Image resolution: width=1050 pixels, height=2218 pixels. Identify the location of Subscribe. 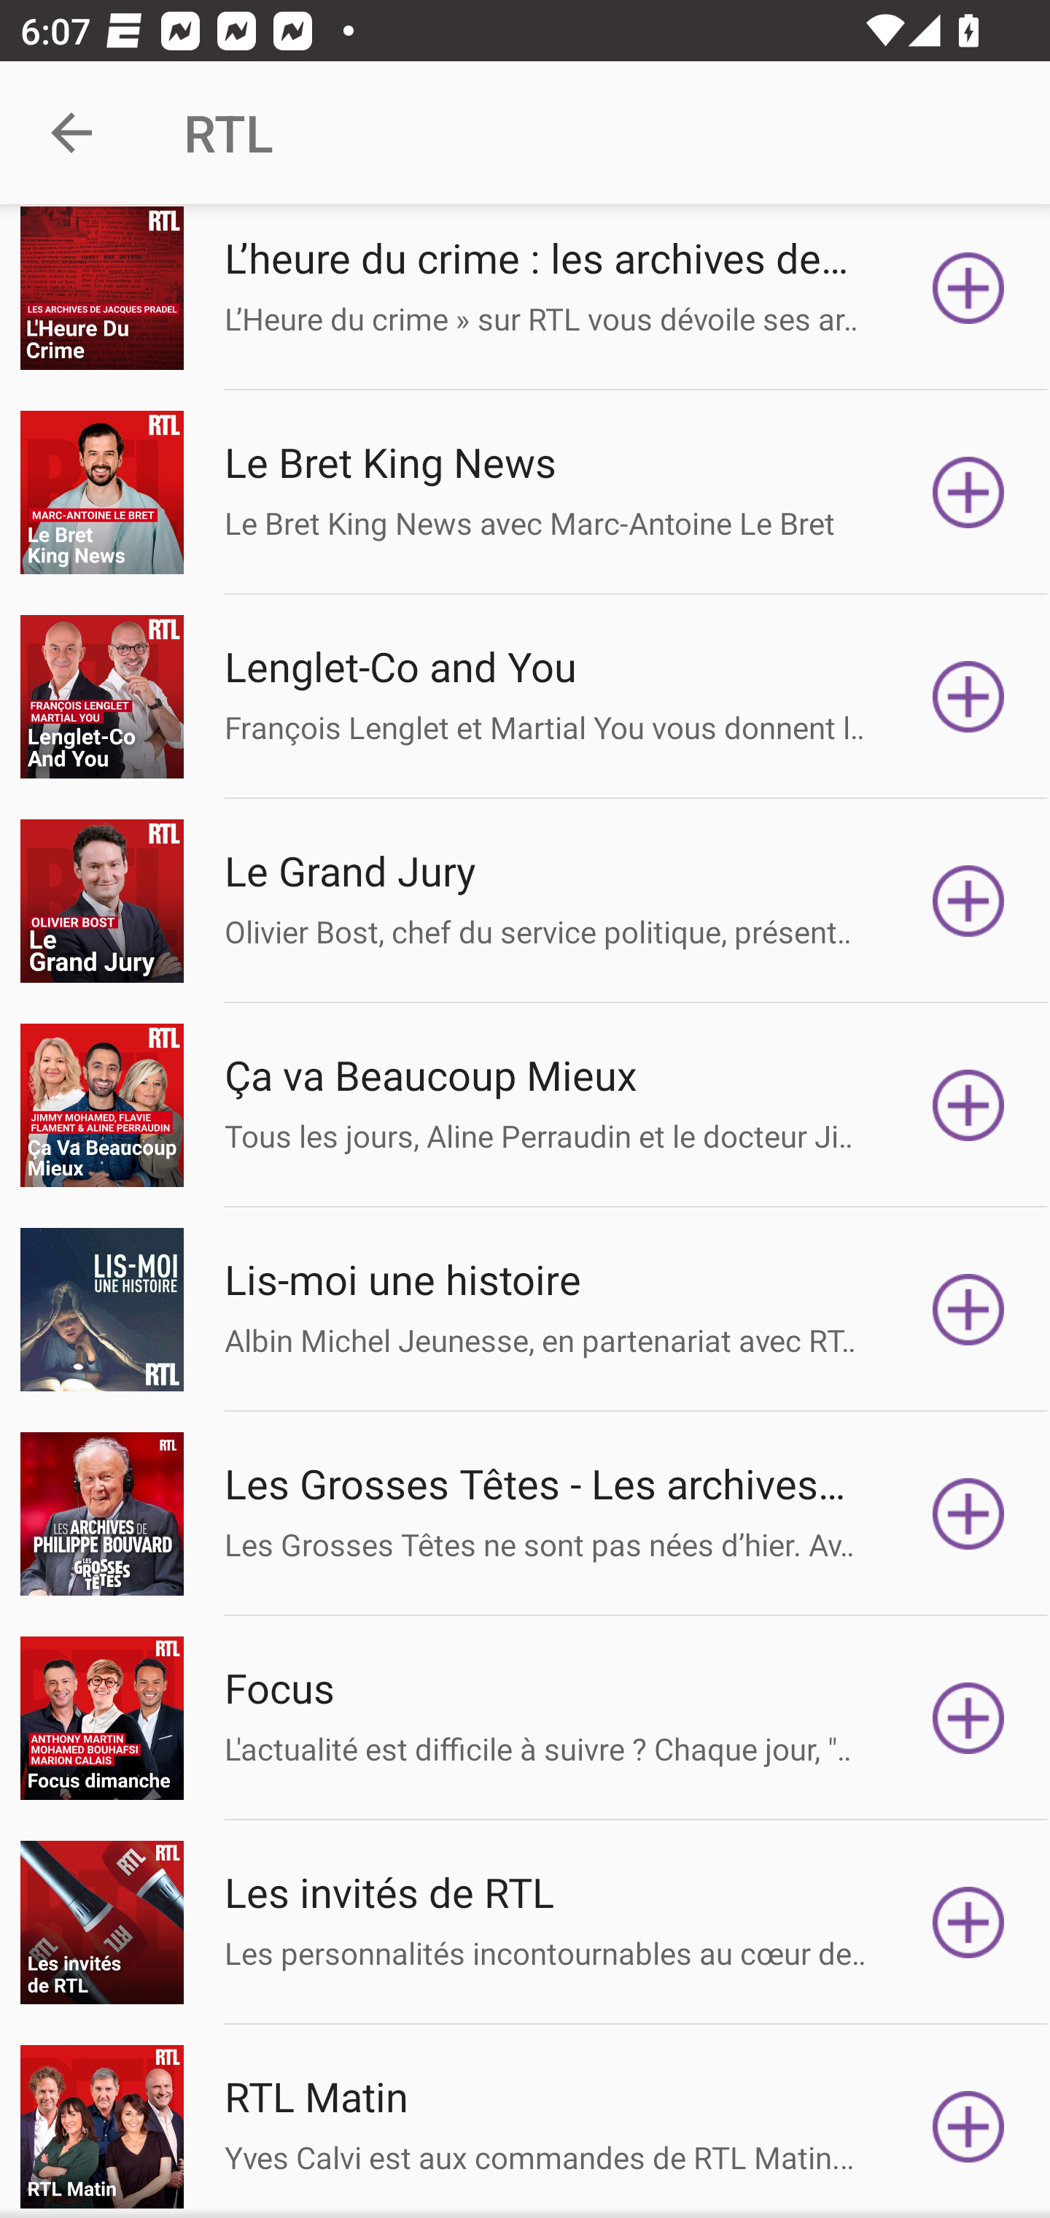
(968, 1310).